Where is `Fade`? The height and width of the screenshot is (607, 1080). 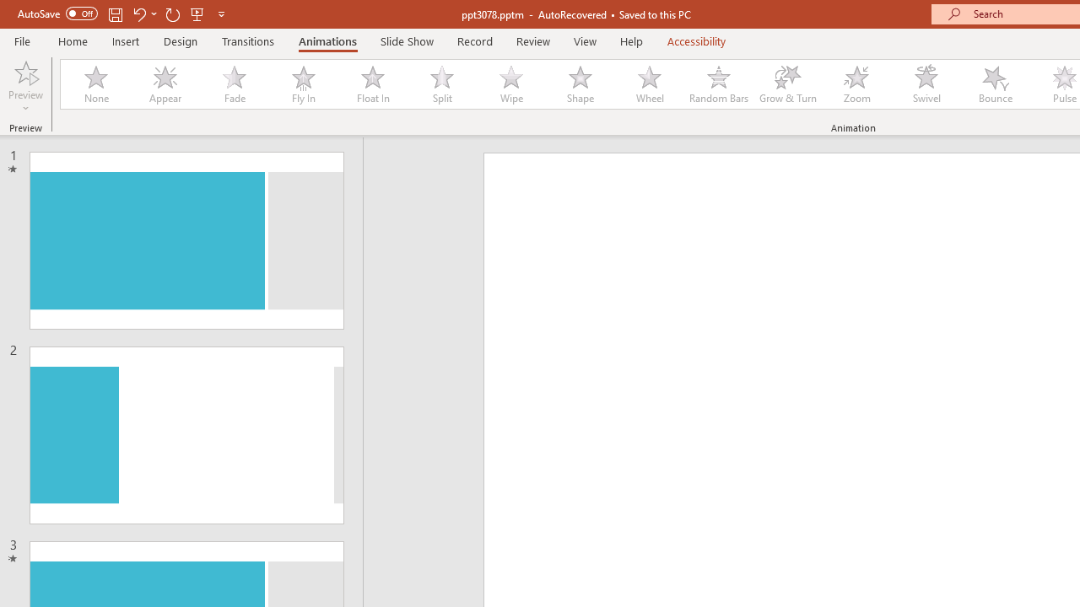 Fade is located at coordinates (234, 84).